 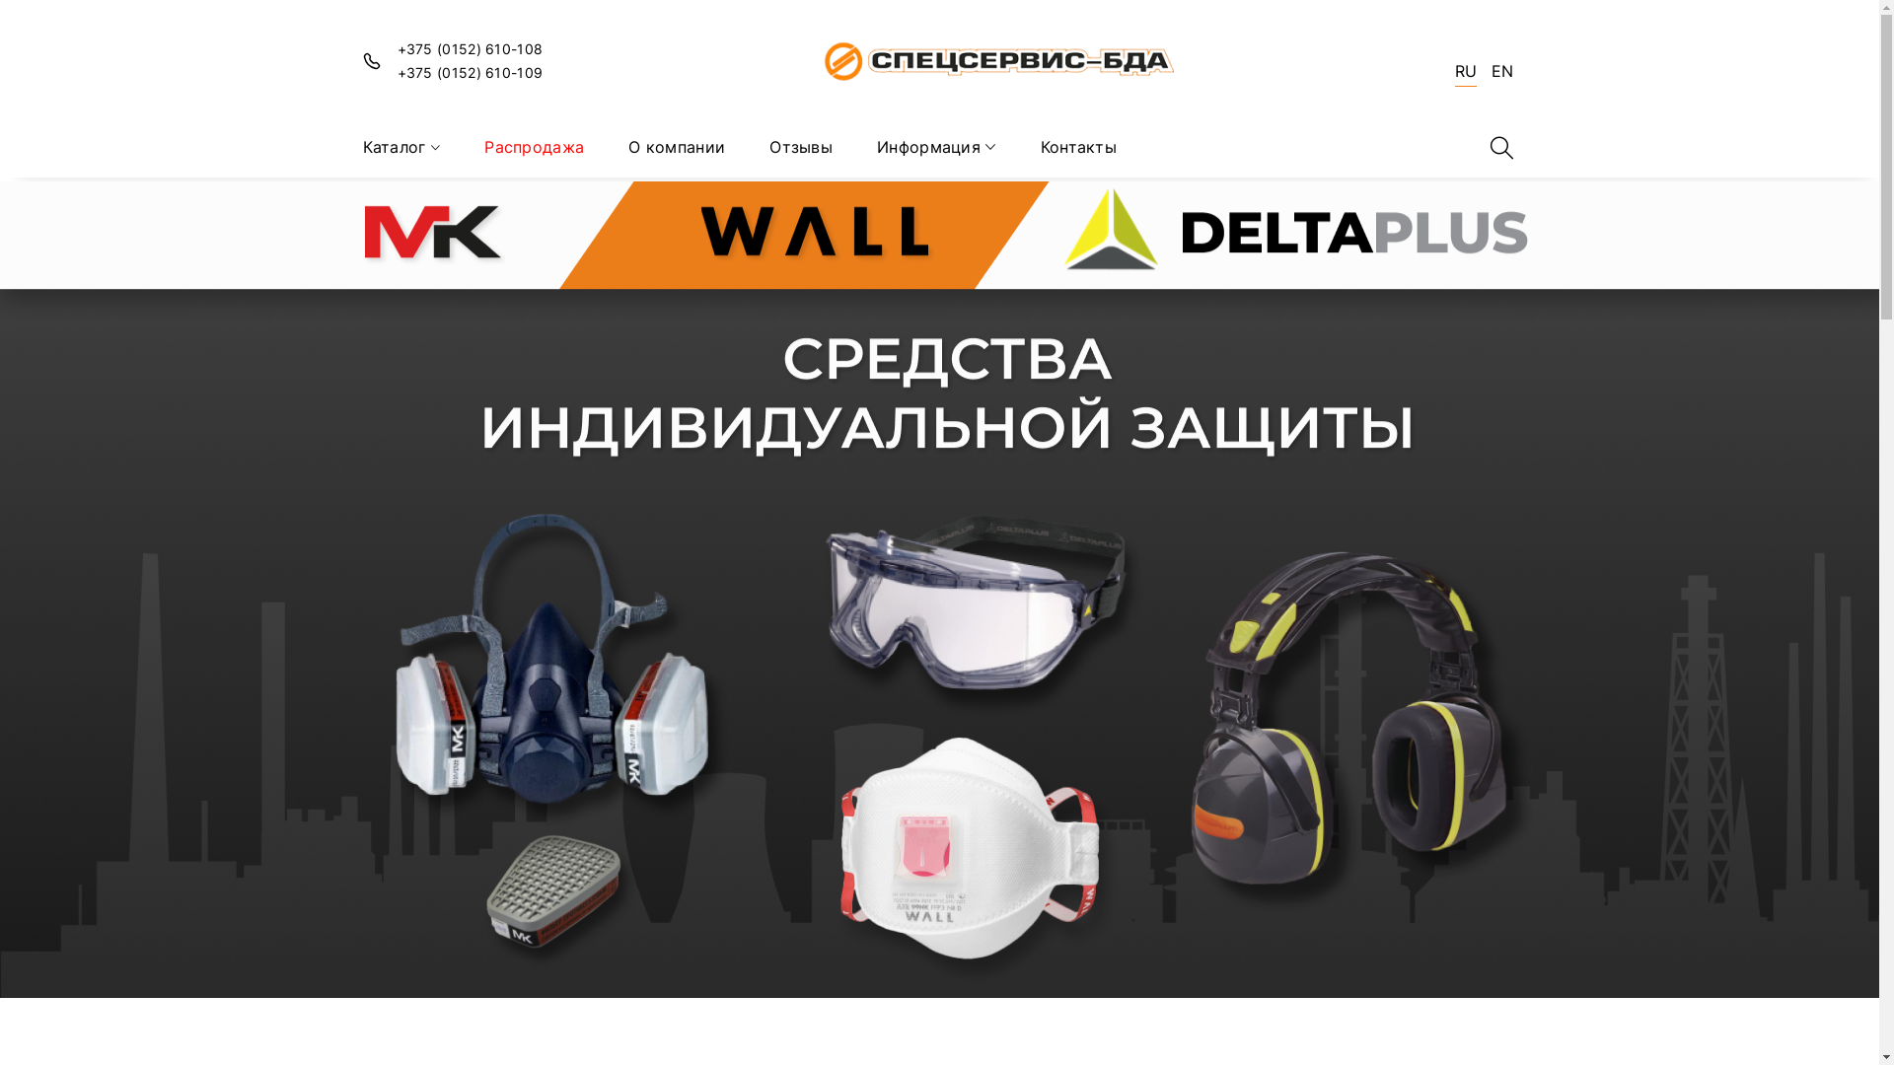 I want to click on +375 (0152) 610-109, so click(x=470, y=73).